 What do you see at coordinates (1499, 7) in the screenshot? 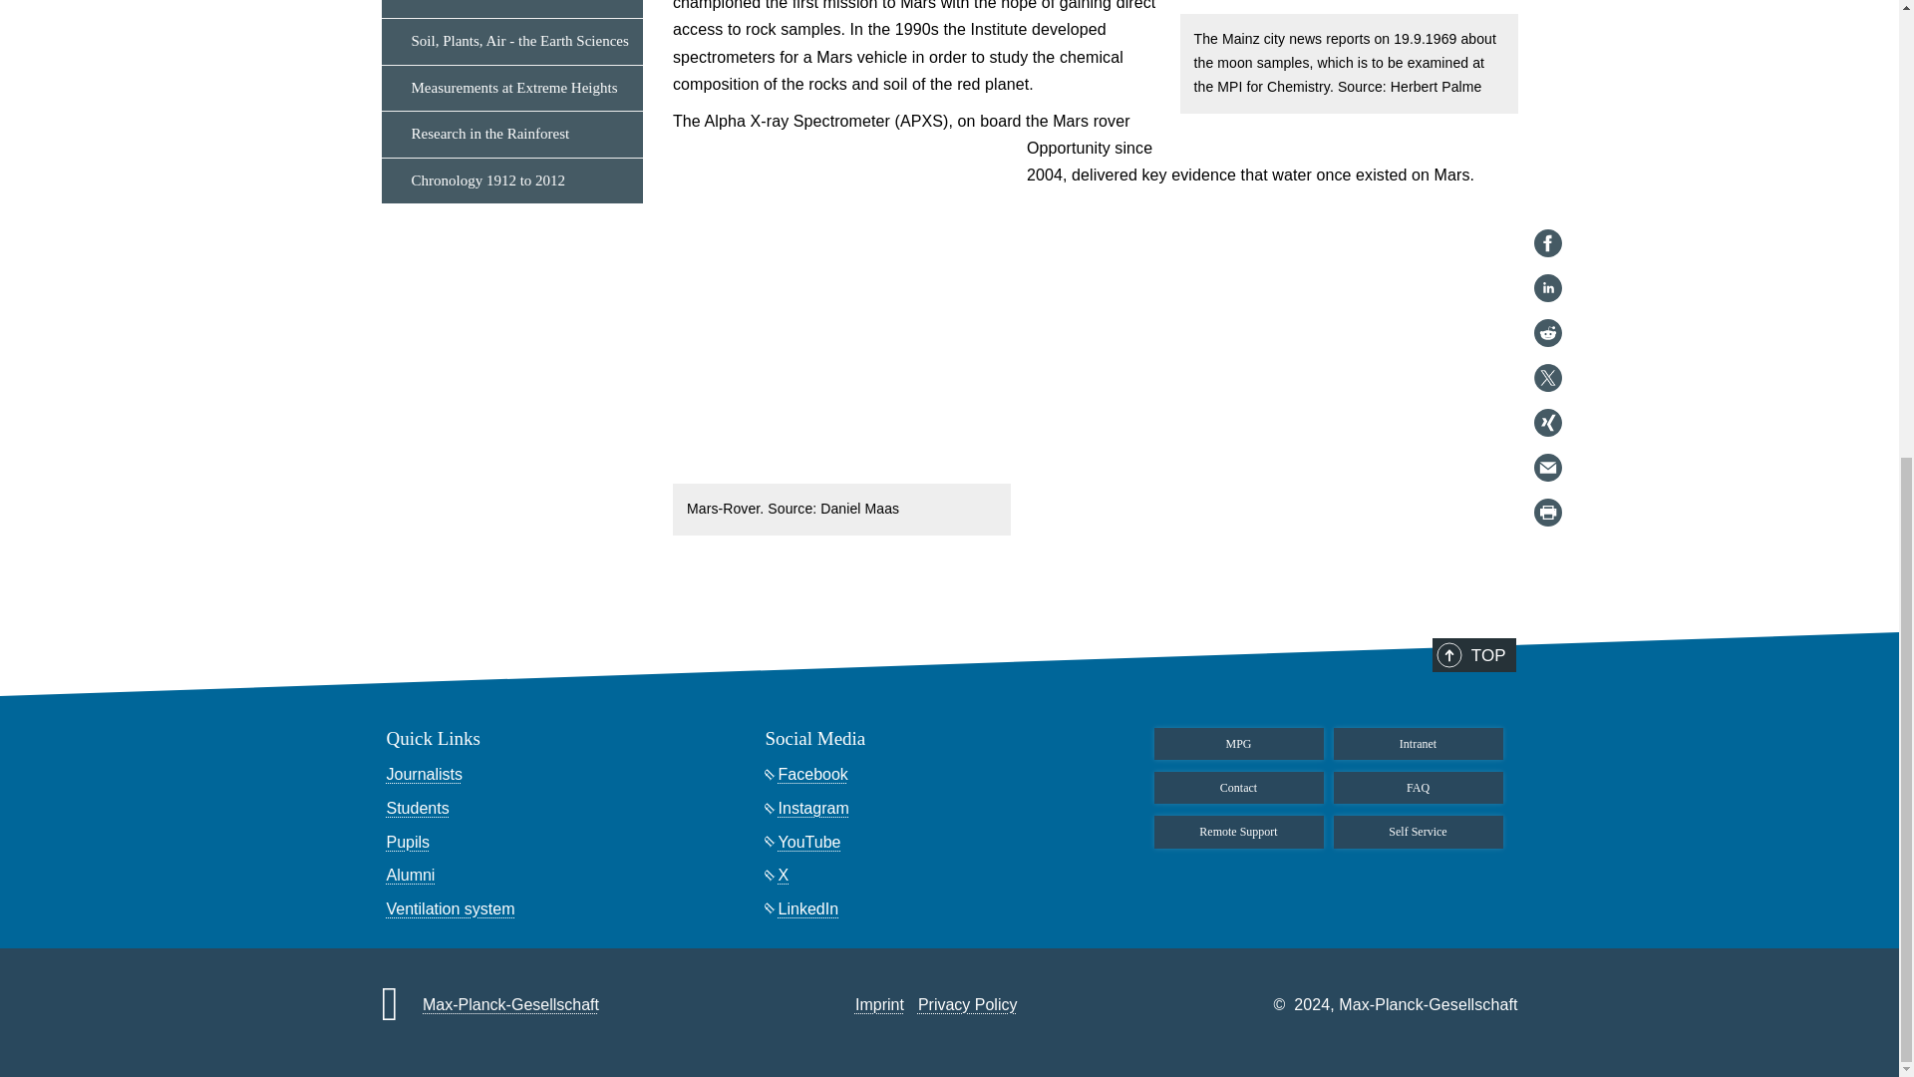
I see `opens zoom view` at bounding box center [1499, 7].